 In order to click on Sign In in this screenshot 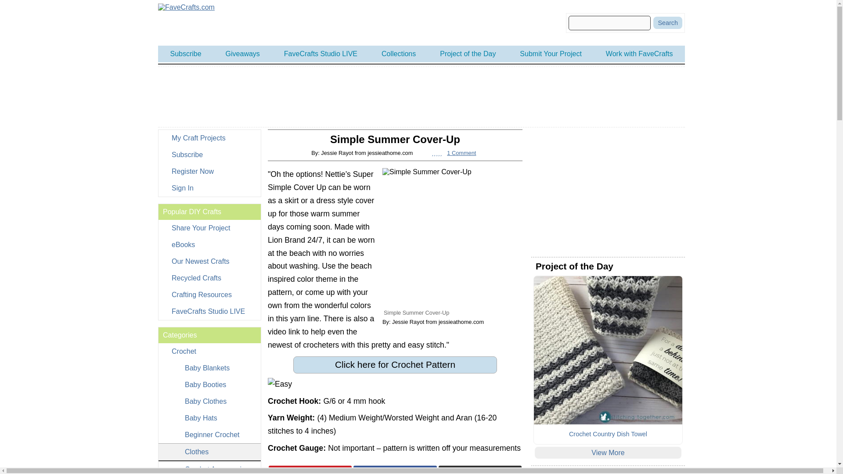, I will do `click(209, 188)`.